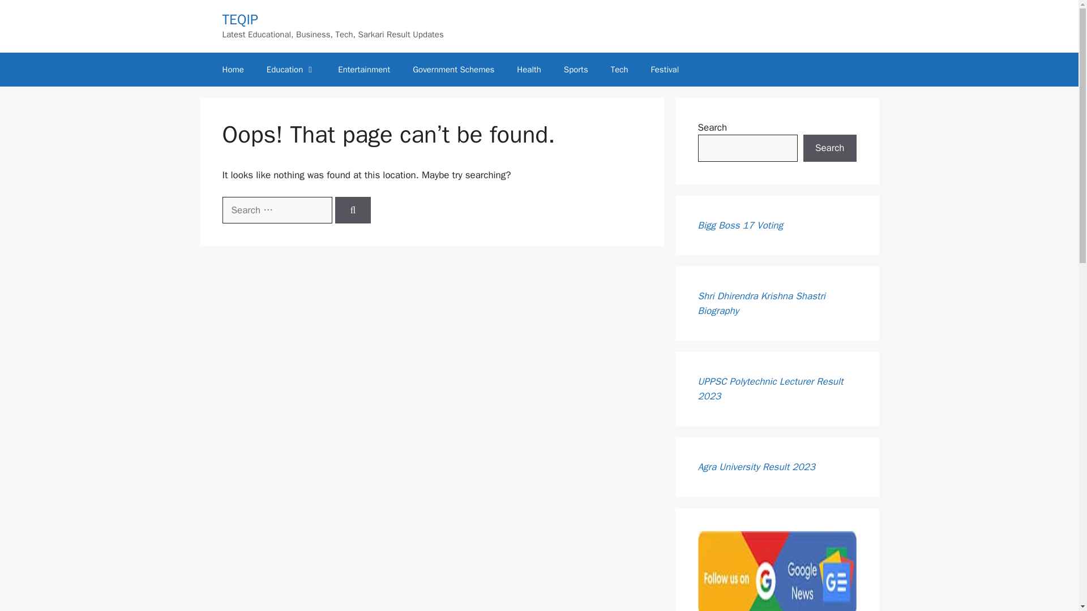 Image resolution: width=1087 pixels, height=611 pixels. I want to click on Education, so click(291, 69).